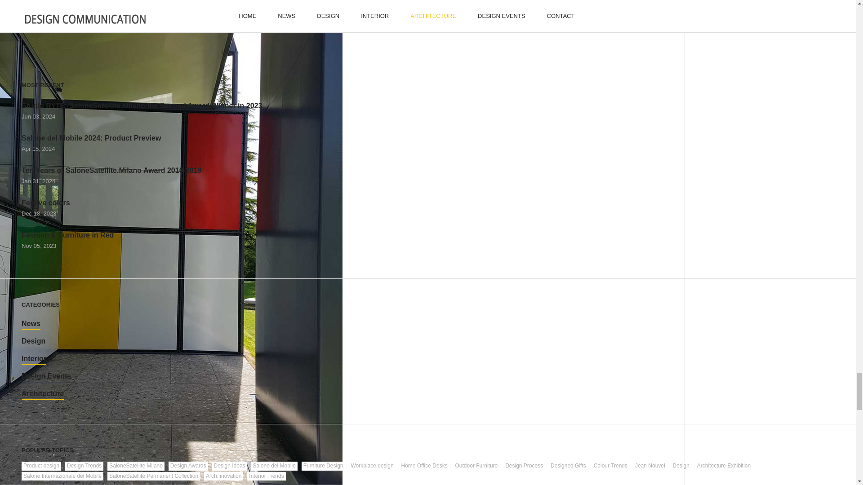 The image size is (863, 485). Describe the element at coordinates (33, 341) in the screenshot. I see `Design` at that location.